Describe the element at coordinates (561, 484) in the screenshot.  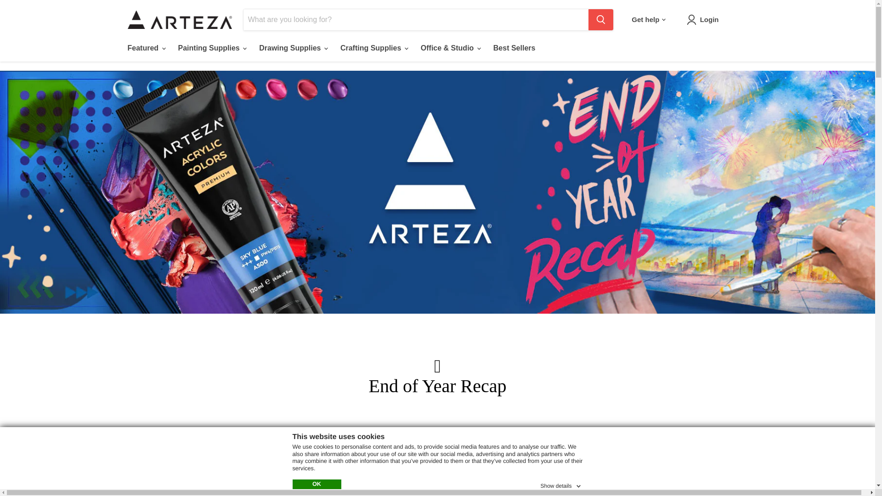
I see `Show details` at that location.